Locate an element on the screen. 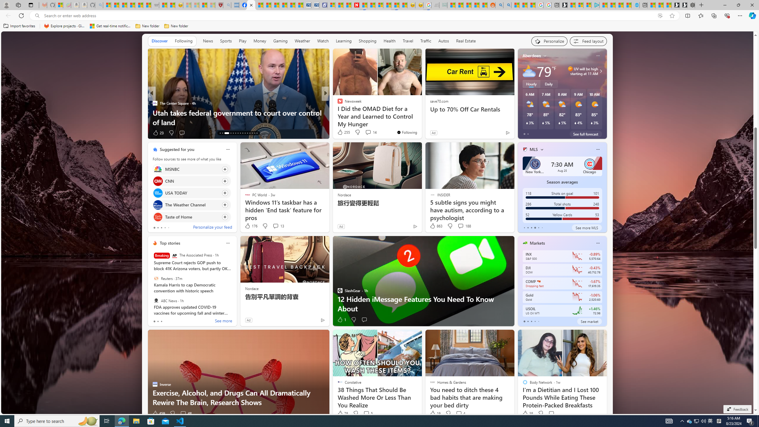  ETNT Mind+Body is located at coordinates (337, 103).